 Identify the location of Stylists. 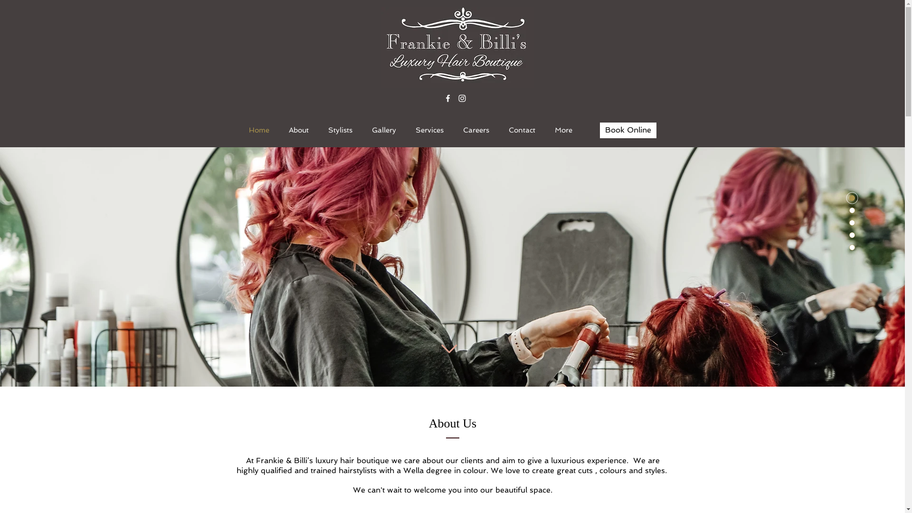
(340, 130).